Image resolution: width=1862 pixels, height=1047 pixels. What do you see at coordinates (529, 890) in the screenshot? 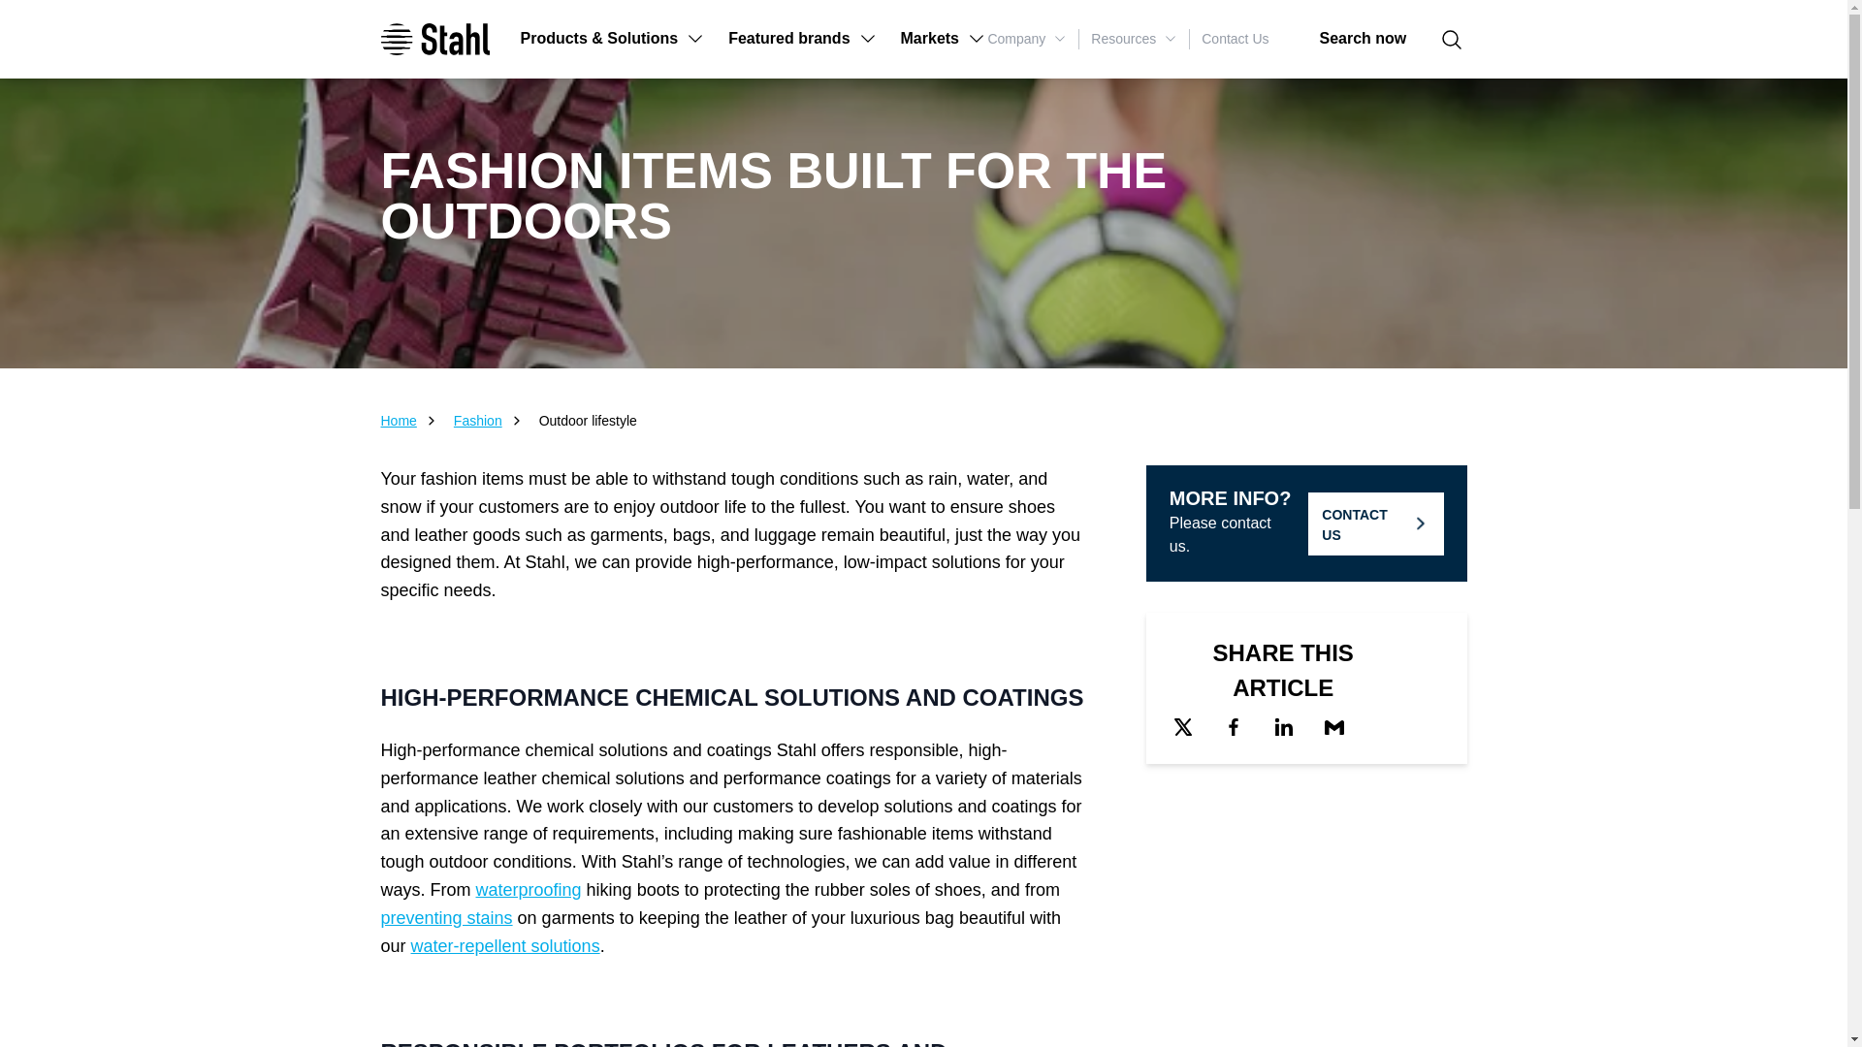
I see `waterproofing` at bounding box center [529, 890].